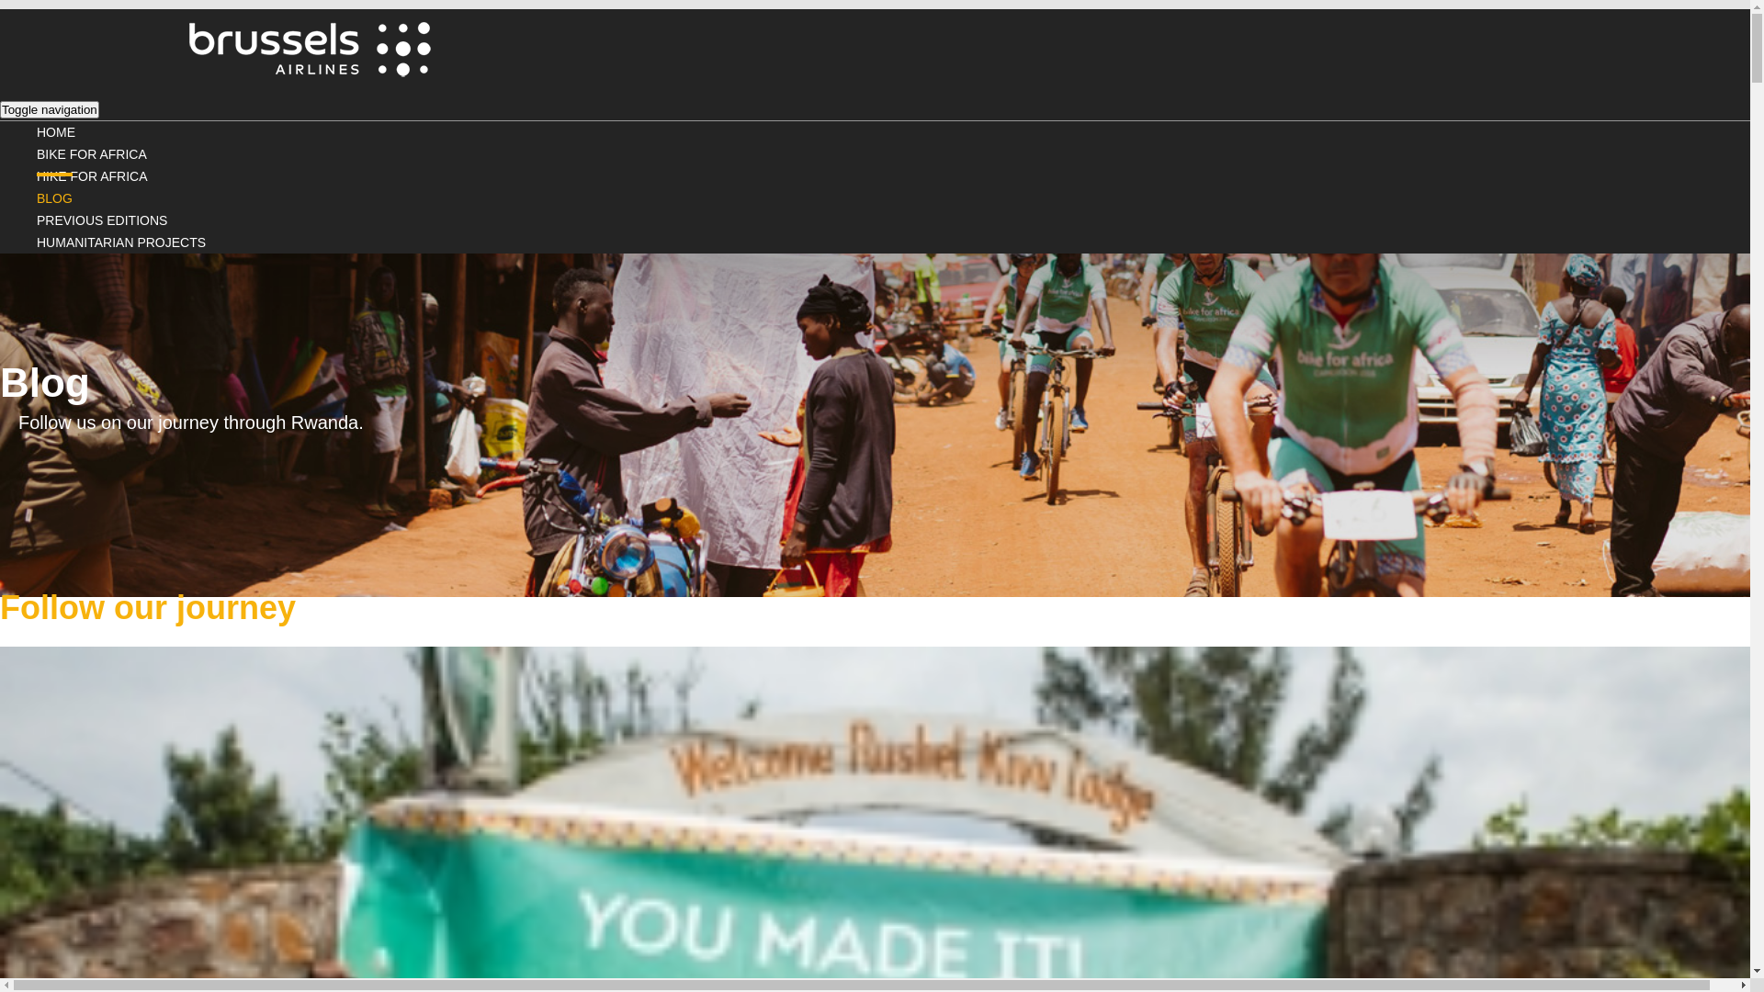  I want to click on Toggle navigation, so click(50, 110).